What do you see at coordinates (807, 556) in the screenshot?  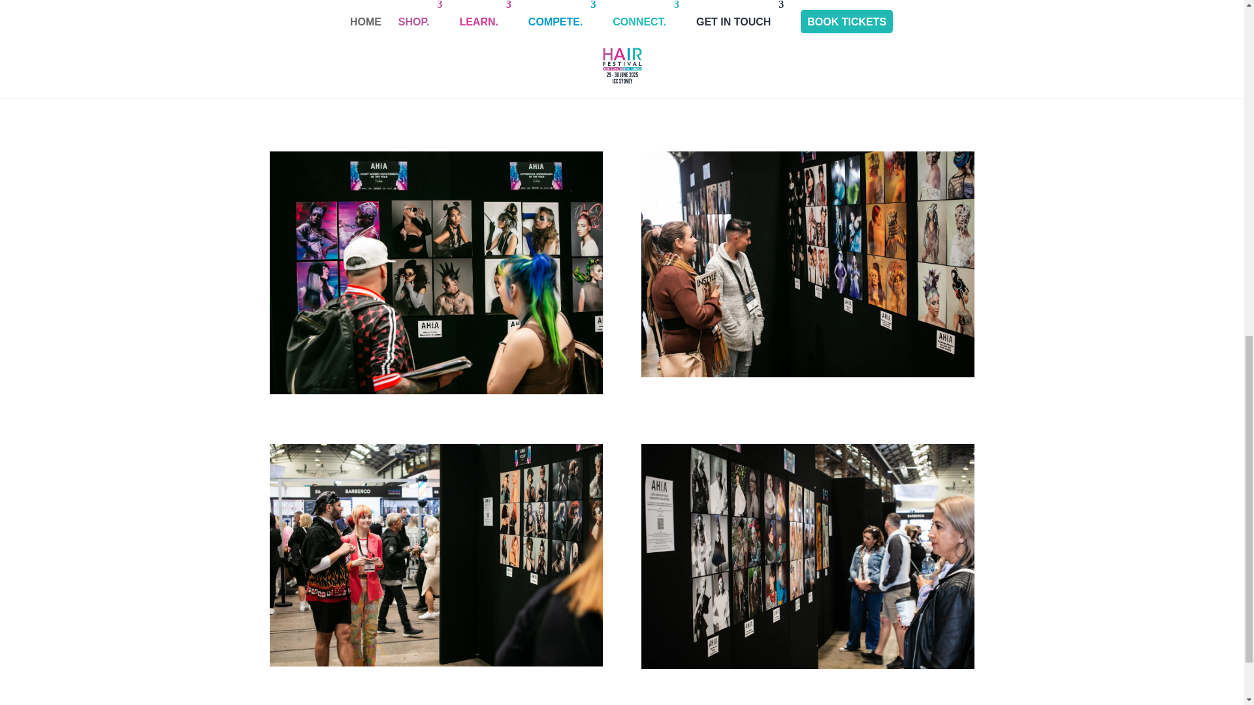 I see `Hair-Festival-2023-Day-One-0405` at bounding box center [807, 556].